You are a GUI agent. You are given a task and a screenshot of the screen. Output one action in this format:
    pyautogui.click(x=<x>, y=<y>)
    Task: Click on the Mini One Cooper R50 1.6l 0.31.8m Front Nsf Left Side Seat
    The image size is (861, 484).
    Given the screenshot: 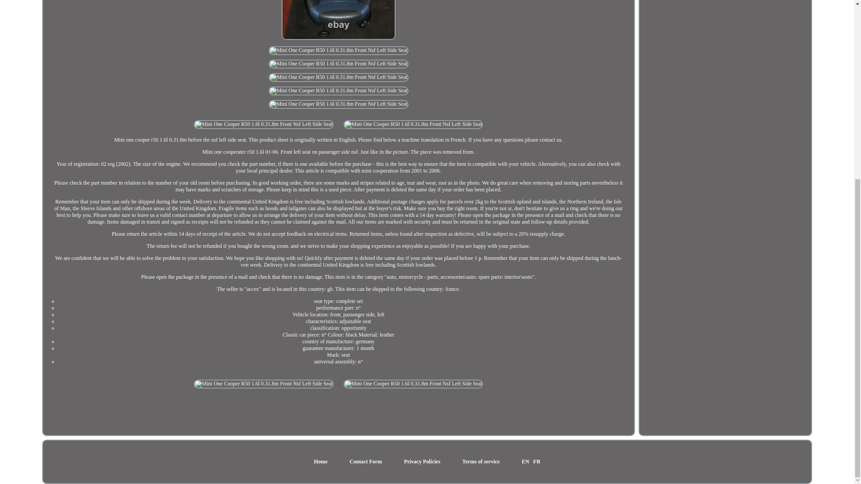 What is the action you would take?
    pyautogui.click(x=413, y=384)
    